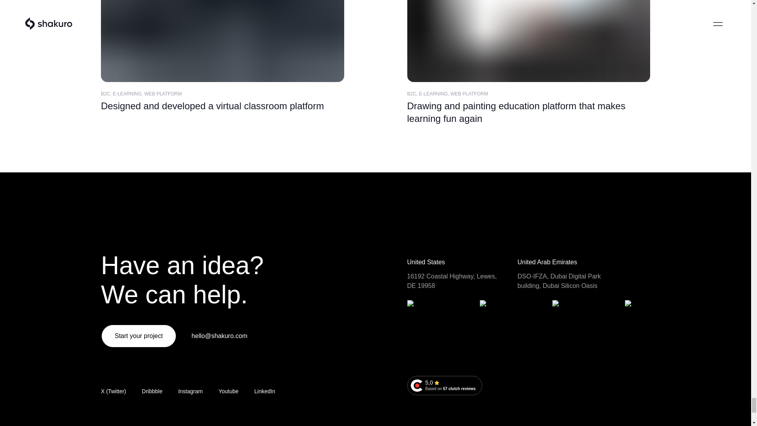 The height and width of the screenshot is (426, 757). Describe the element at coordinates (228, 391) in the screenshot. I see `ROR` at that location.